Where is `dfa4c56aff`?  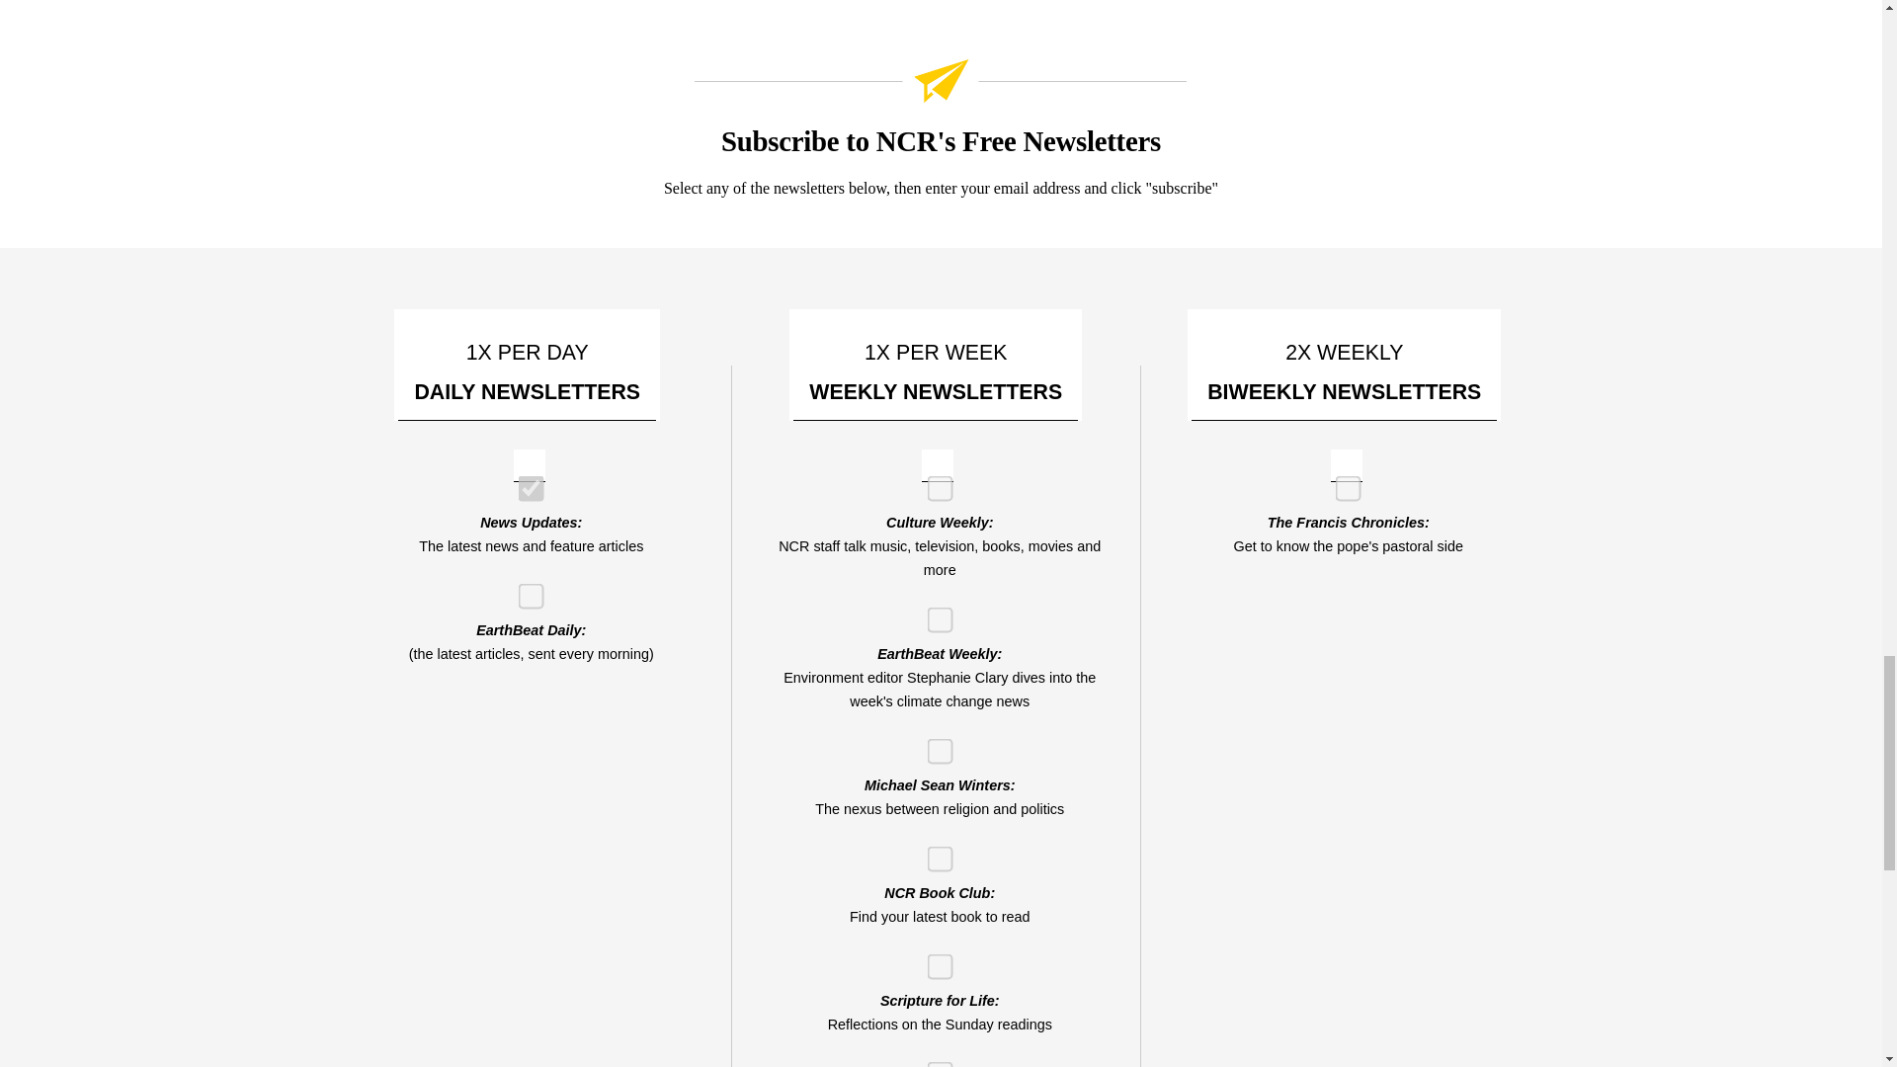
dfa4c56aff is located at coordinates (933, 1063).